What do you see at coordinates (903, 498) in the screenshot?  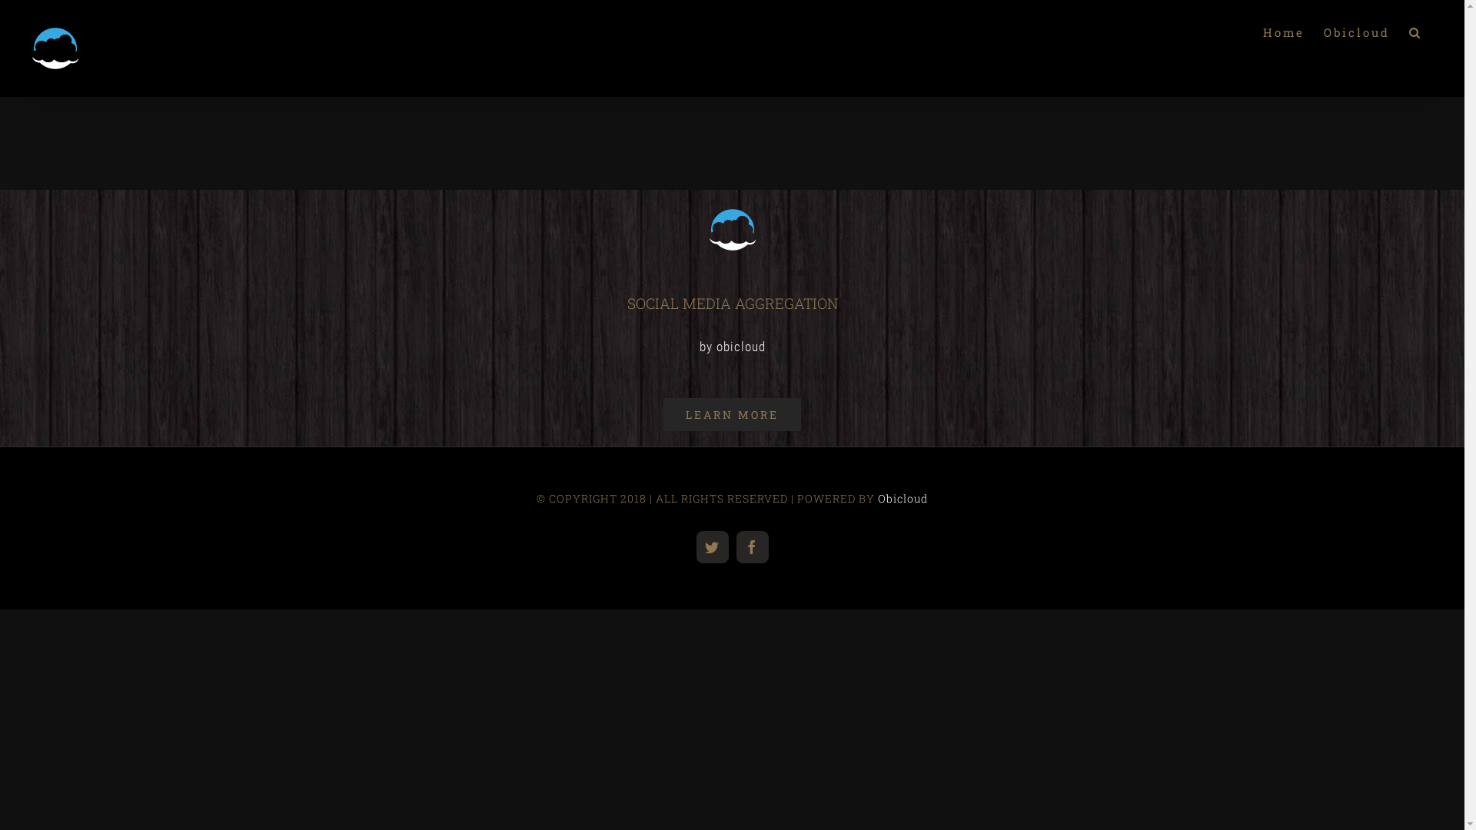 I see `Obicloud` at bounding box center [903, 498].